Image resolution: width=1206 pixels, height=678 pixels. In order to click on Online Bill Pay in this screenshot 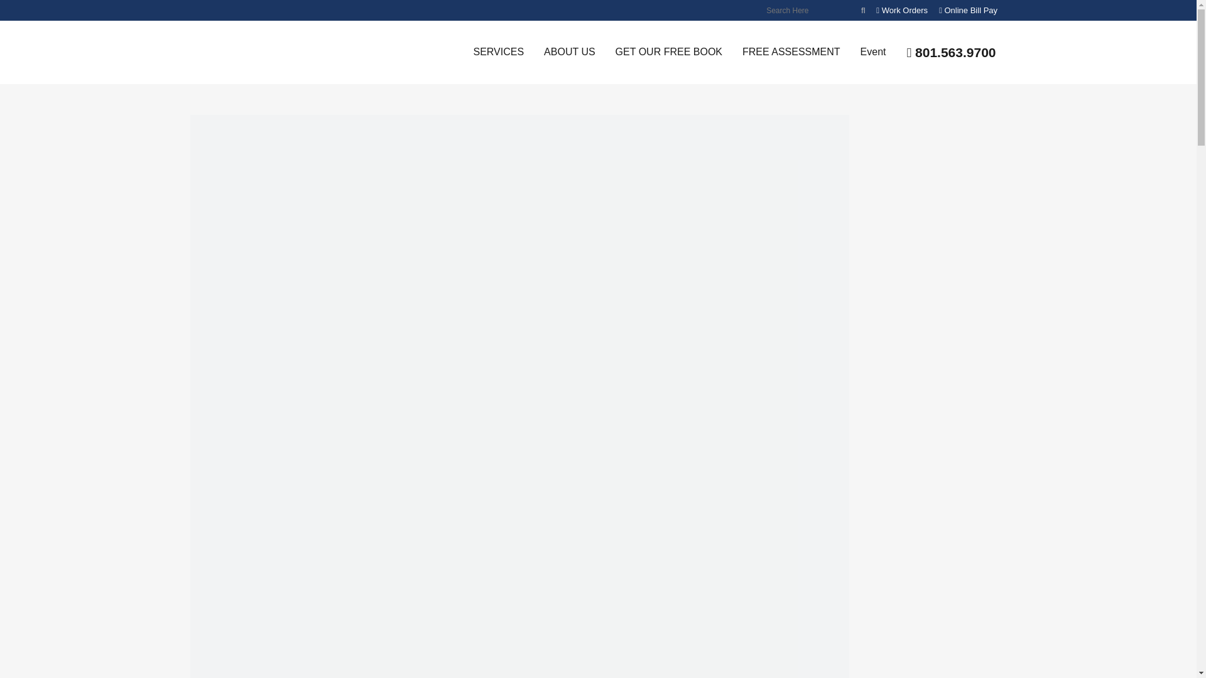, I will do `click(968, 10)`.